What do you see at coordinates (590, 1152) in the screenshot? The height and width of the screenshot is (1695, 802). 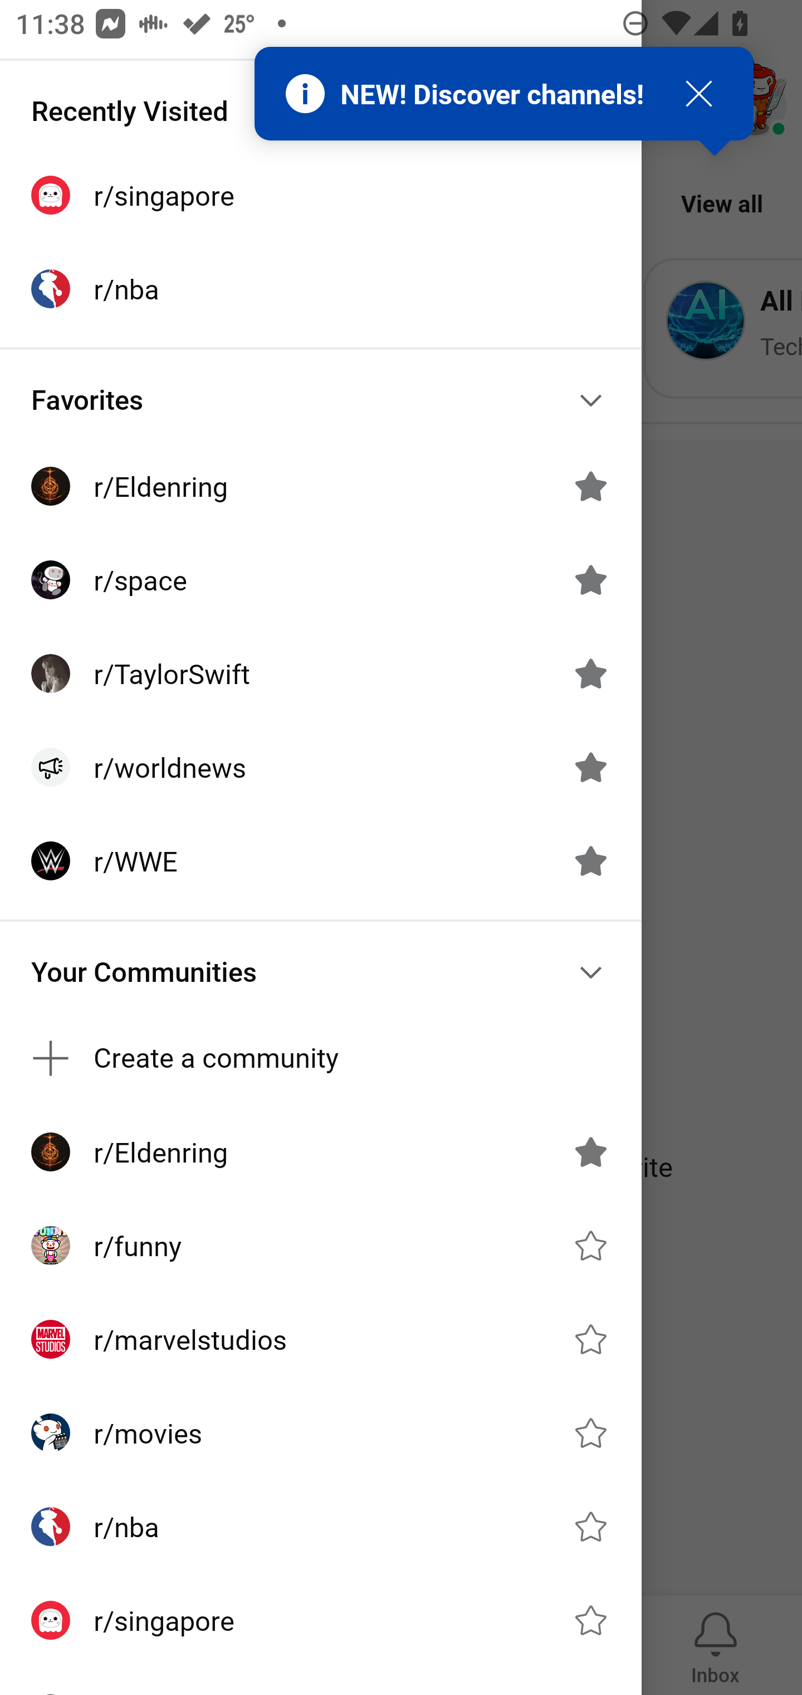 I see `Unfavorite r/Eldenring` at bounding box center [590, 1152].